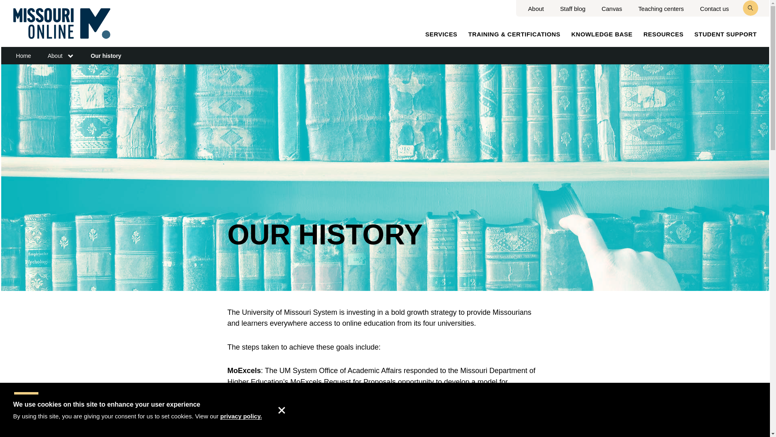 This screenshot has height=437, width=776. Describe the element at coordinates (601, 34) in the screenshot. I see `KNOWLEDGE BASE` at that location.